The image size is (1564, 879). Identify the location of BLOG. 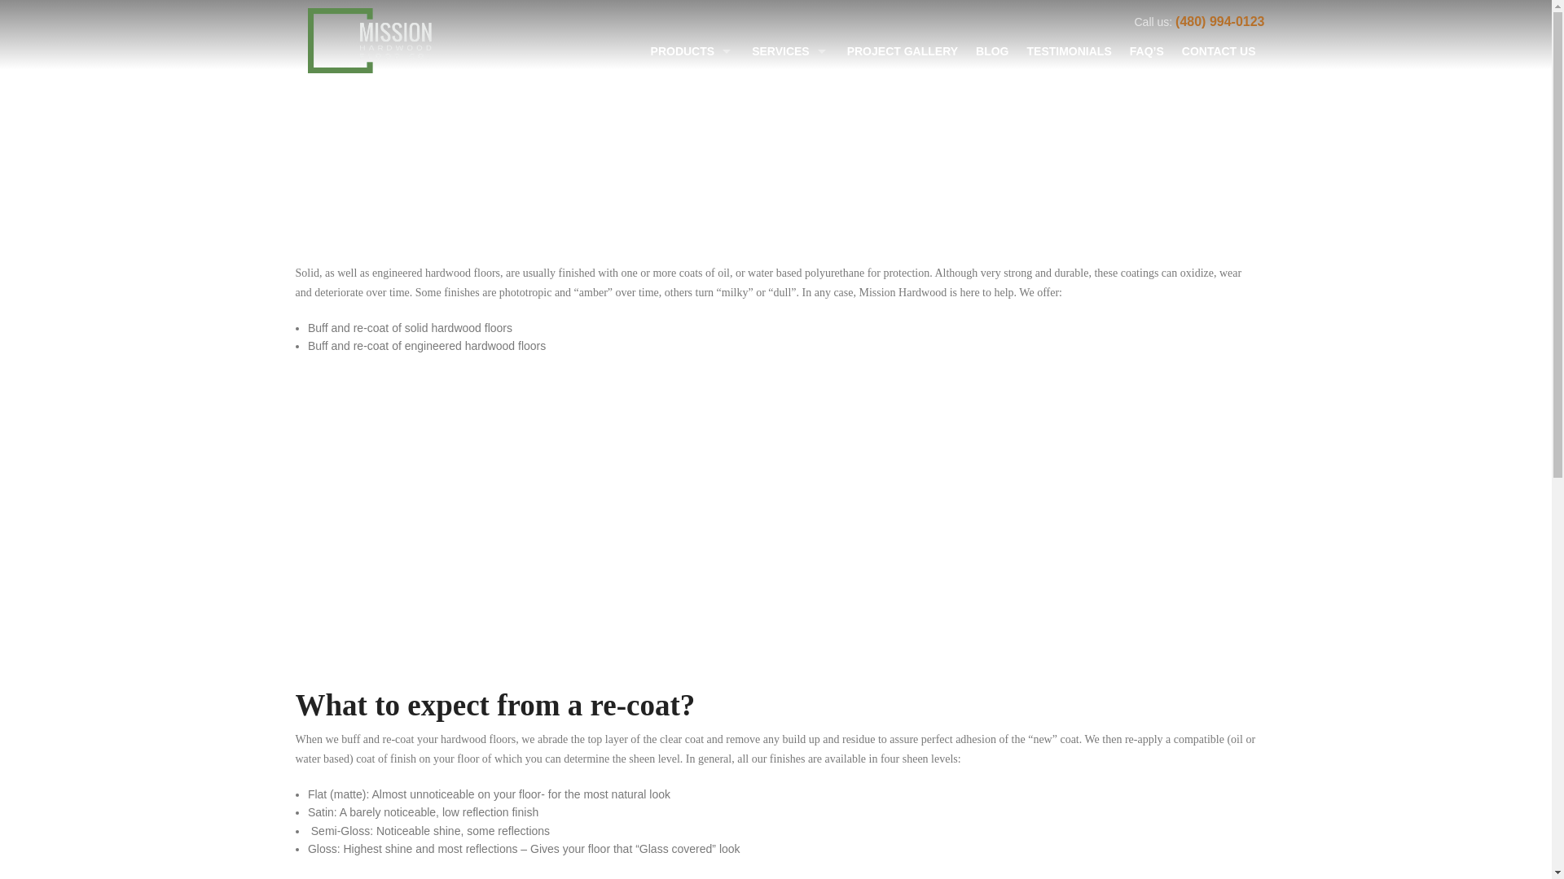
(992, 55).